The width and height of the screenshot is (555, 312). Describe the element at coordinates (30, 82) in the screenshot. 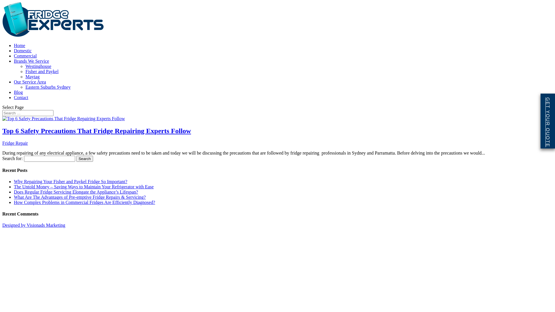

I see `Our Service Area` at that location.